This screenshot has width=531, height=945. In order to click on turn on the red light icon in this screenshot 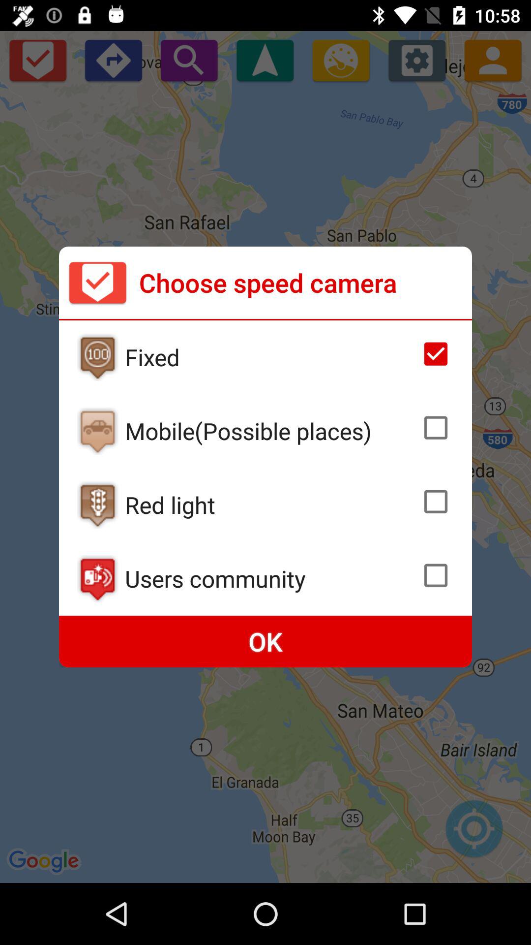, I will do `click(270, 504)`.